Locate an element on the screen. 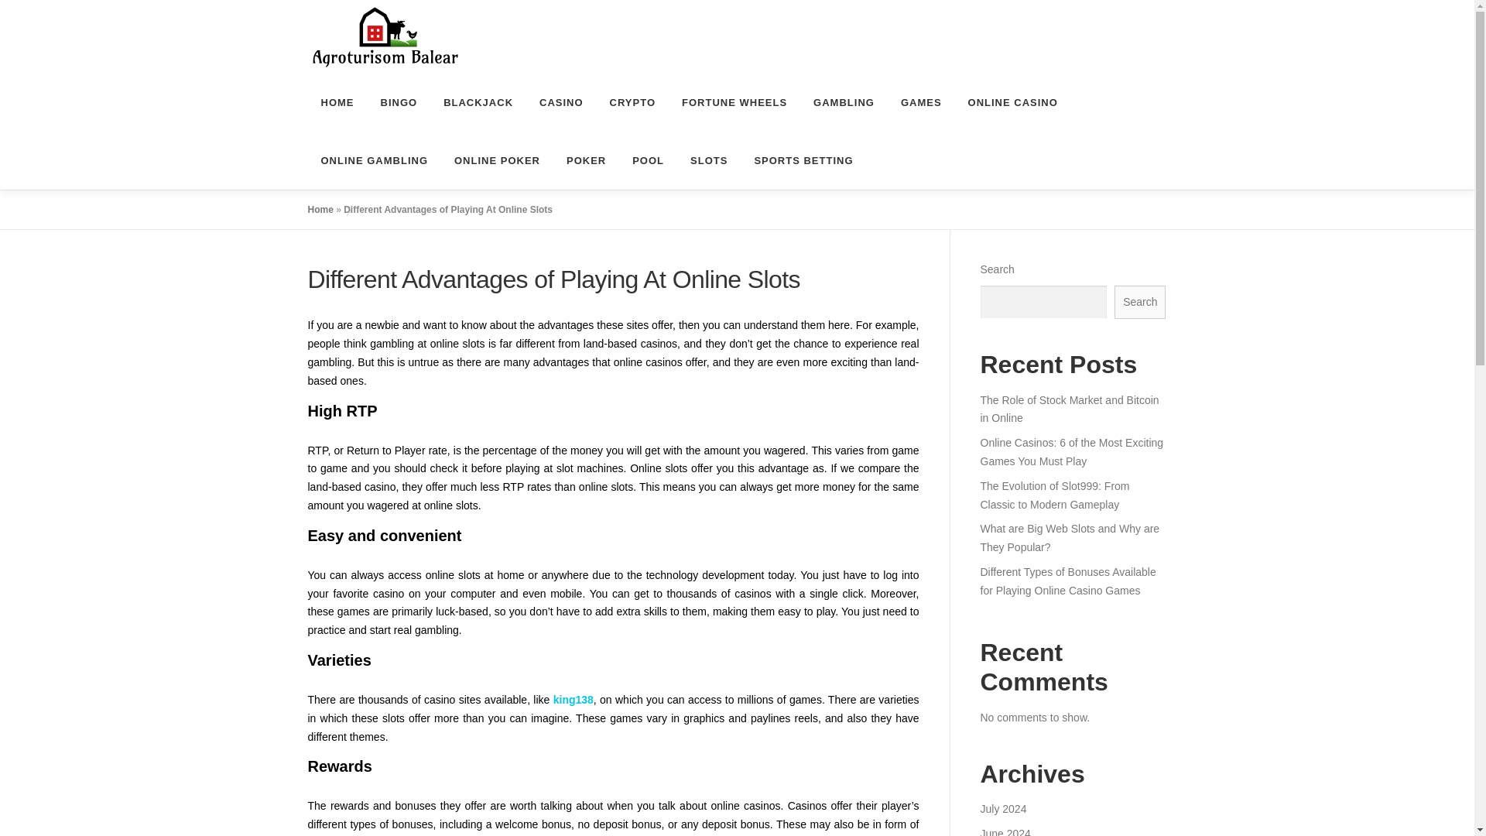 The image size is (1486, 836). Search is located at coordinates (1139, 302).